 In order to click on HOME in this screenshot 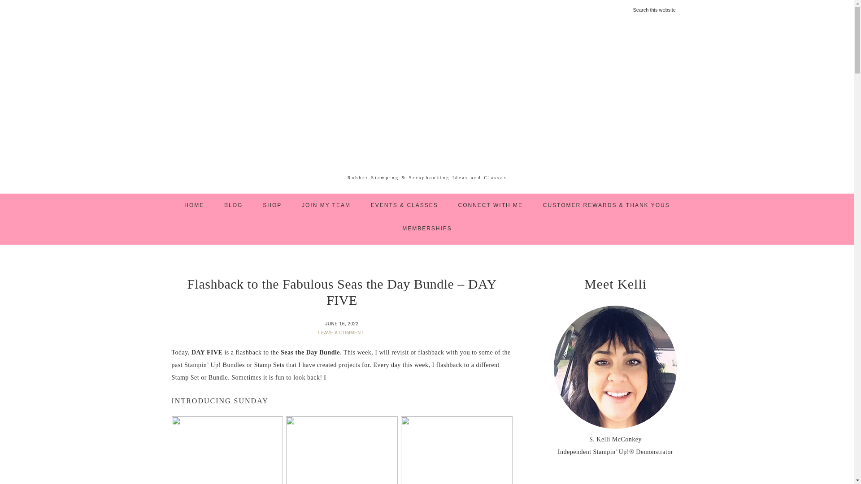, I will do `click(194, 205)`.